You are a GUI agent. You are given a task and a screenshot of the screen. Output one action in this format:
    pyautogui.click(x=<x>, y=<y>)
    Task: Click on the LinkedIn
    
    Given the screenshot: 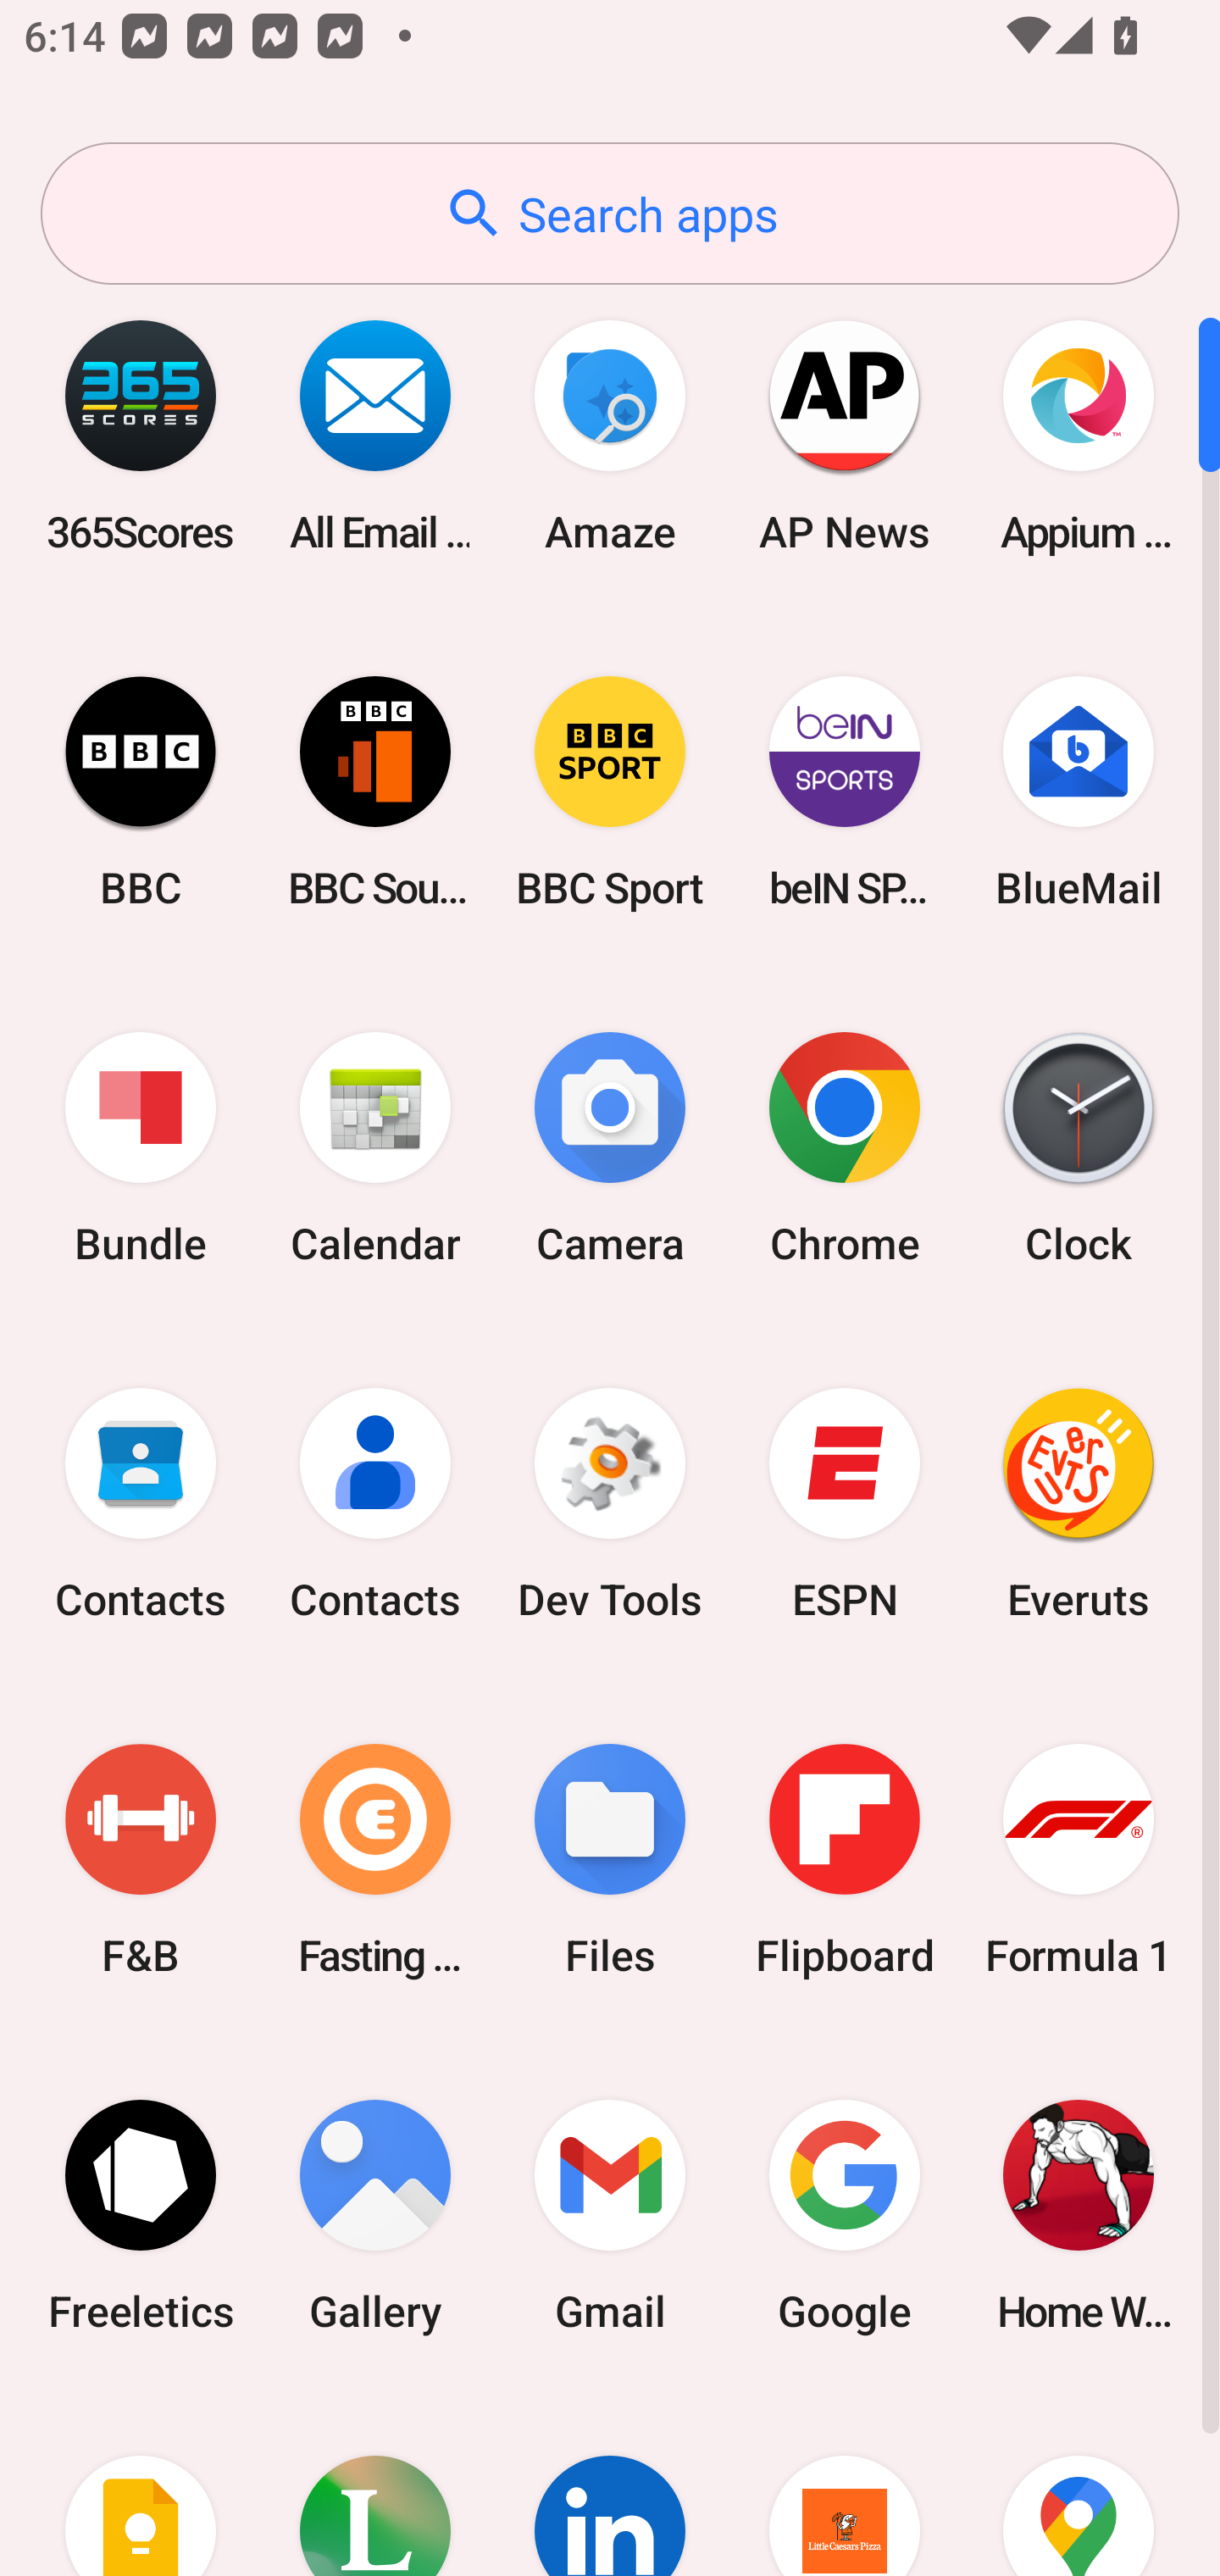 What is the action you would take?
    pyautogui.click(x=610, y=2484)
    